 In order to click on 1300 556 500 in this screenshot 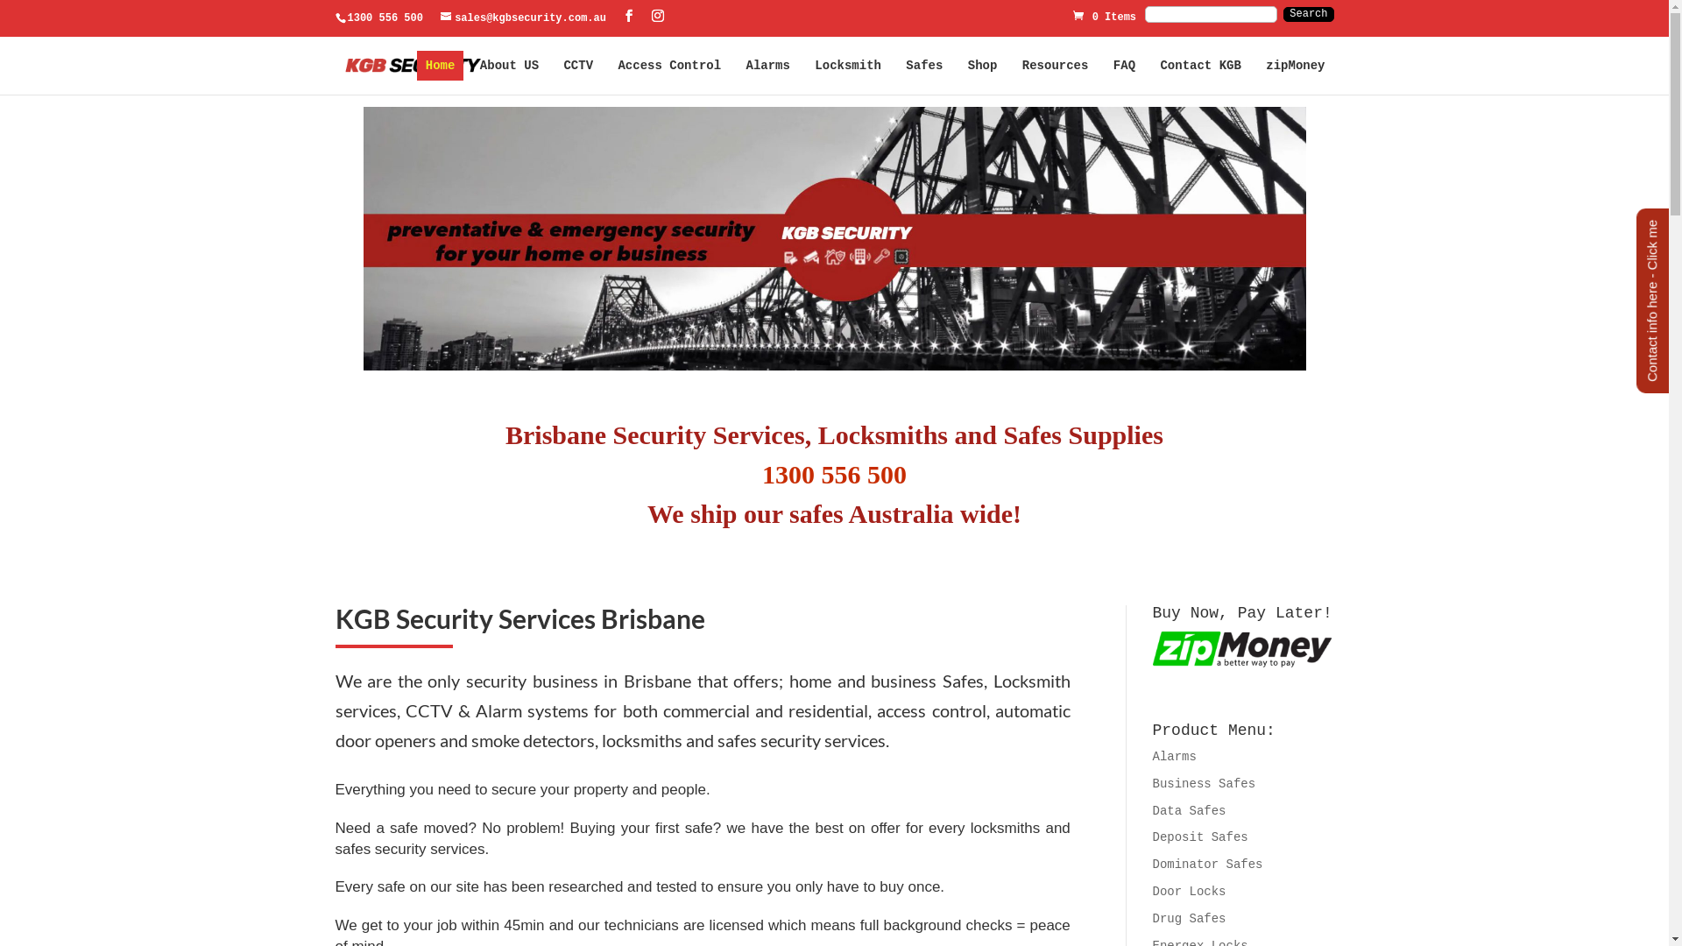, I will do `click(385, 18)`.